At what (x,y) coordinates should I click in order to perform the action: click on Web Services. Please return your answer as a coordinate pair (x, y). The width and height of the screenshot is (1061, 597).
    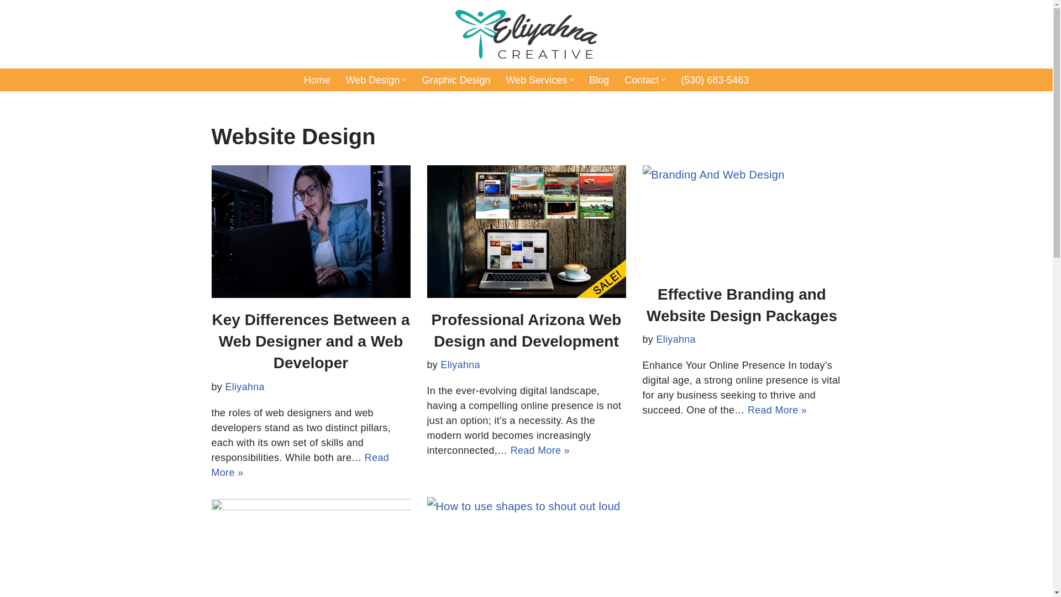
    Looking at the image, I should click on (536, 80).